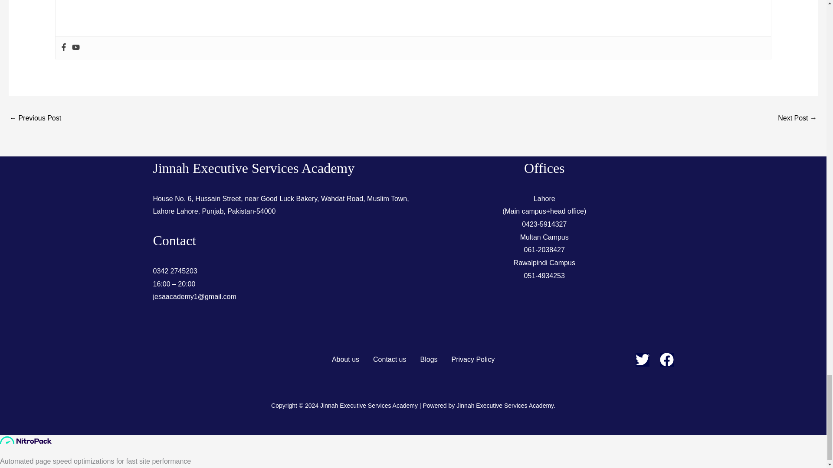  Describe the element at coordinates (797, 119) in the screenshot. I see `PMS Exam Study Strategies: What Works and What Doesn't` at that location.